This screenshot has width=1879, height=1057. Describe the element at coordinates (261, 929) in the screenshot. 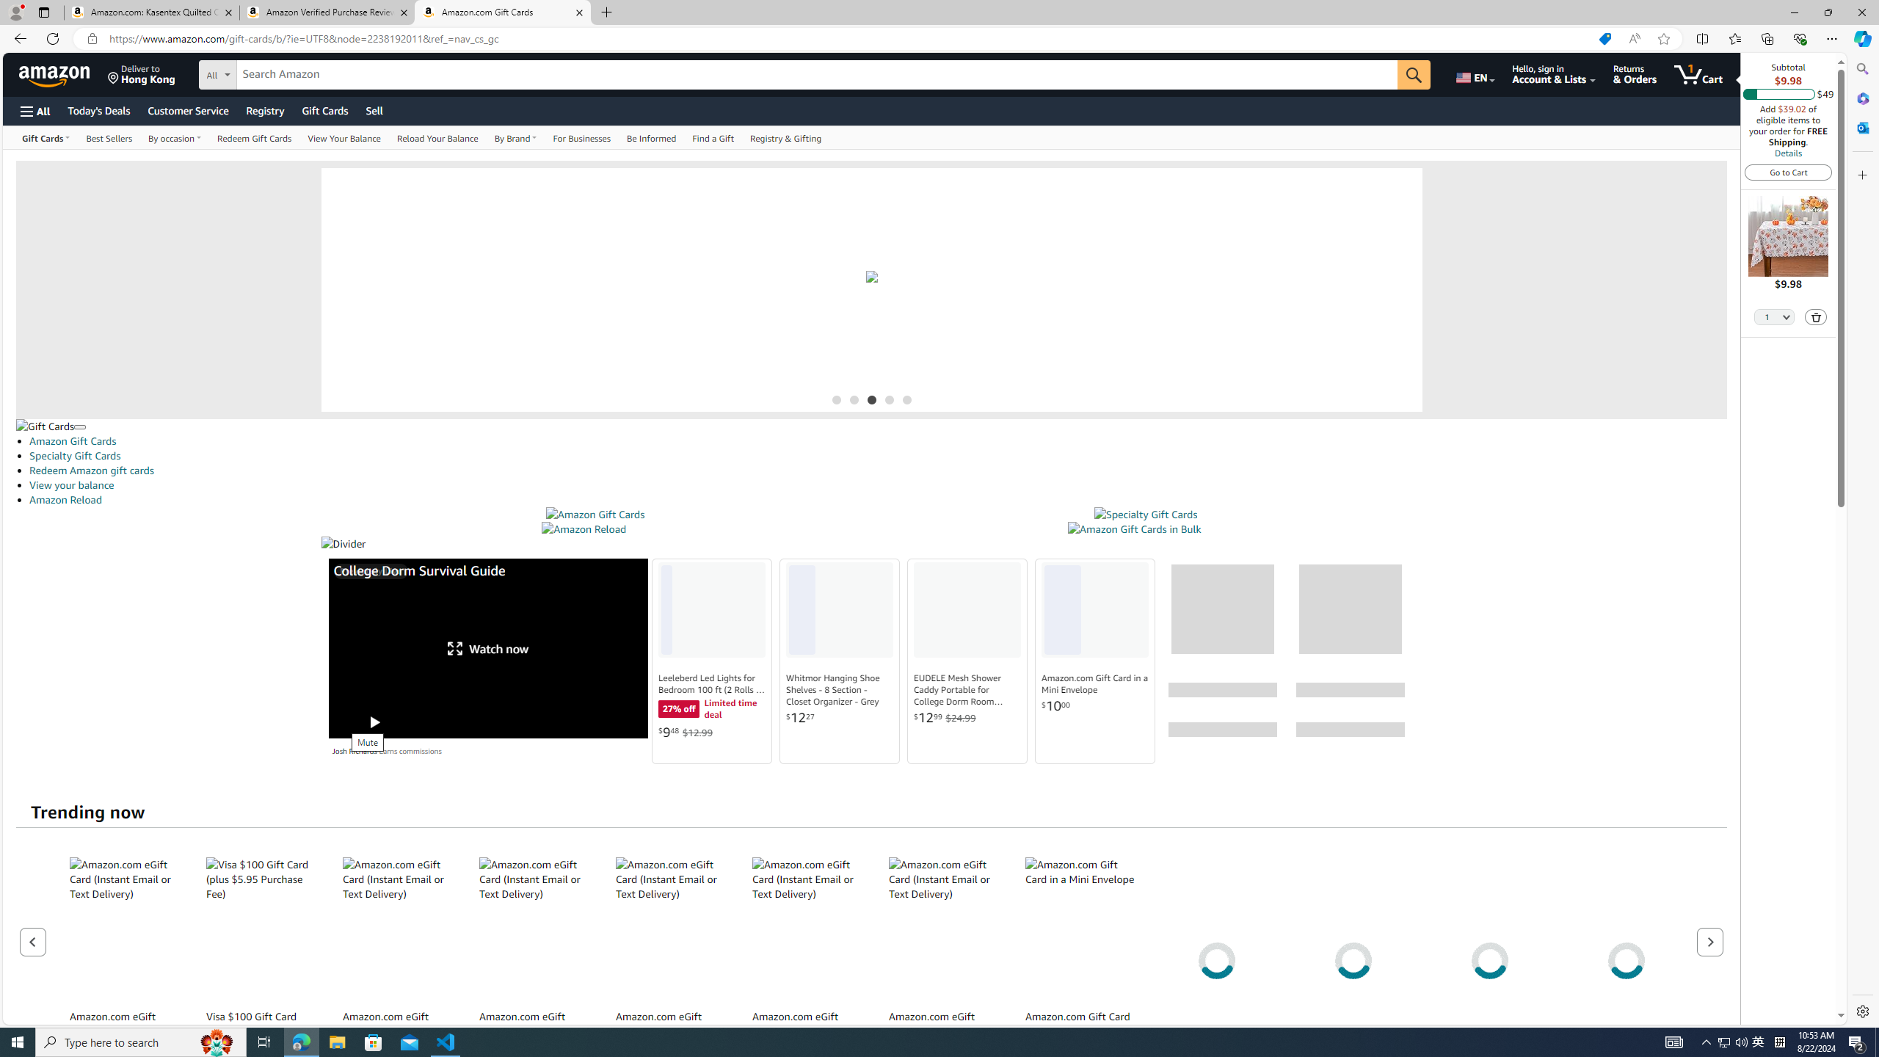

I see `Visa $100 Gift Card (plus $5.95 Purchase Fee)` at that location.